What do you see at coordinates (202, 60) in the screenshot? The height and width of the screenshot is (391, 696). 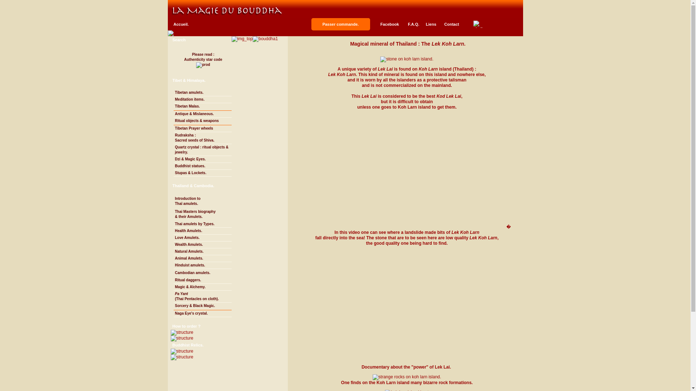 I see `Natural Amulets.` at bounding box center [202, 60].